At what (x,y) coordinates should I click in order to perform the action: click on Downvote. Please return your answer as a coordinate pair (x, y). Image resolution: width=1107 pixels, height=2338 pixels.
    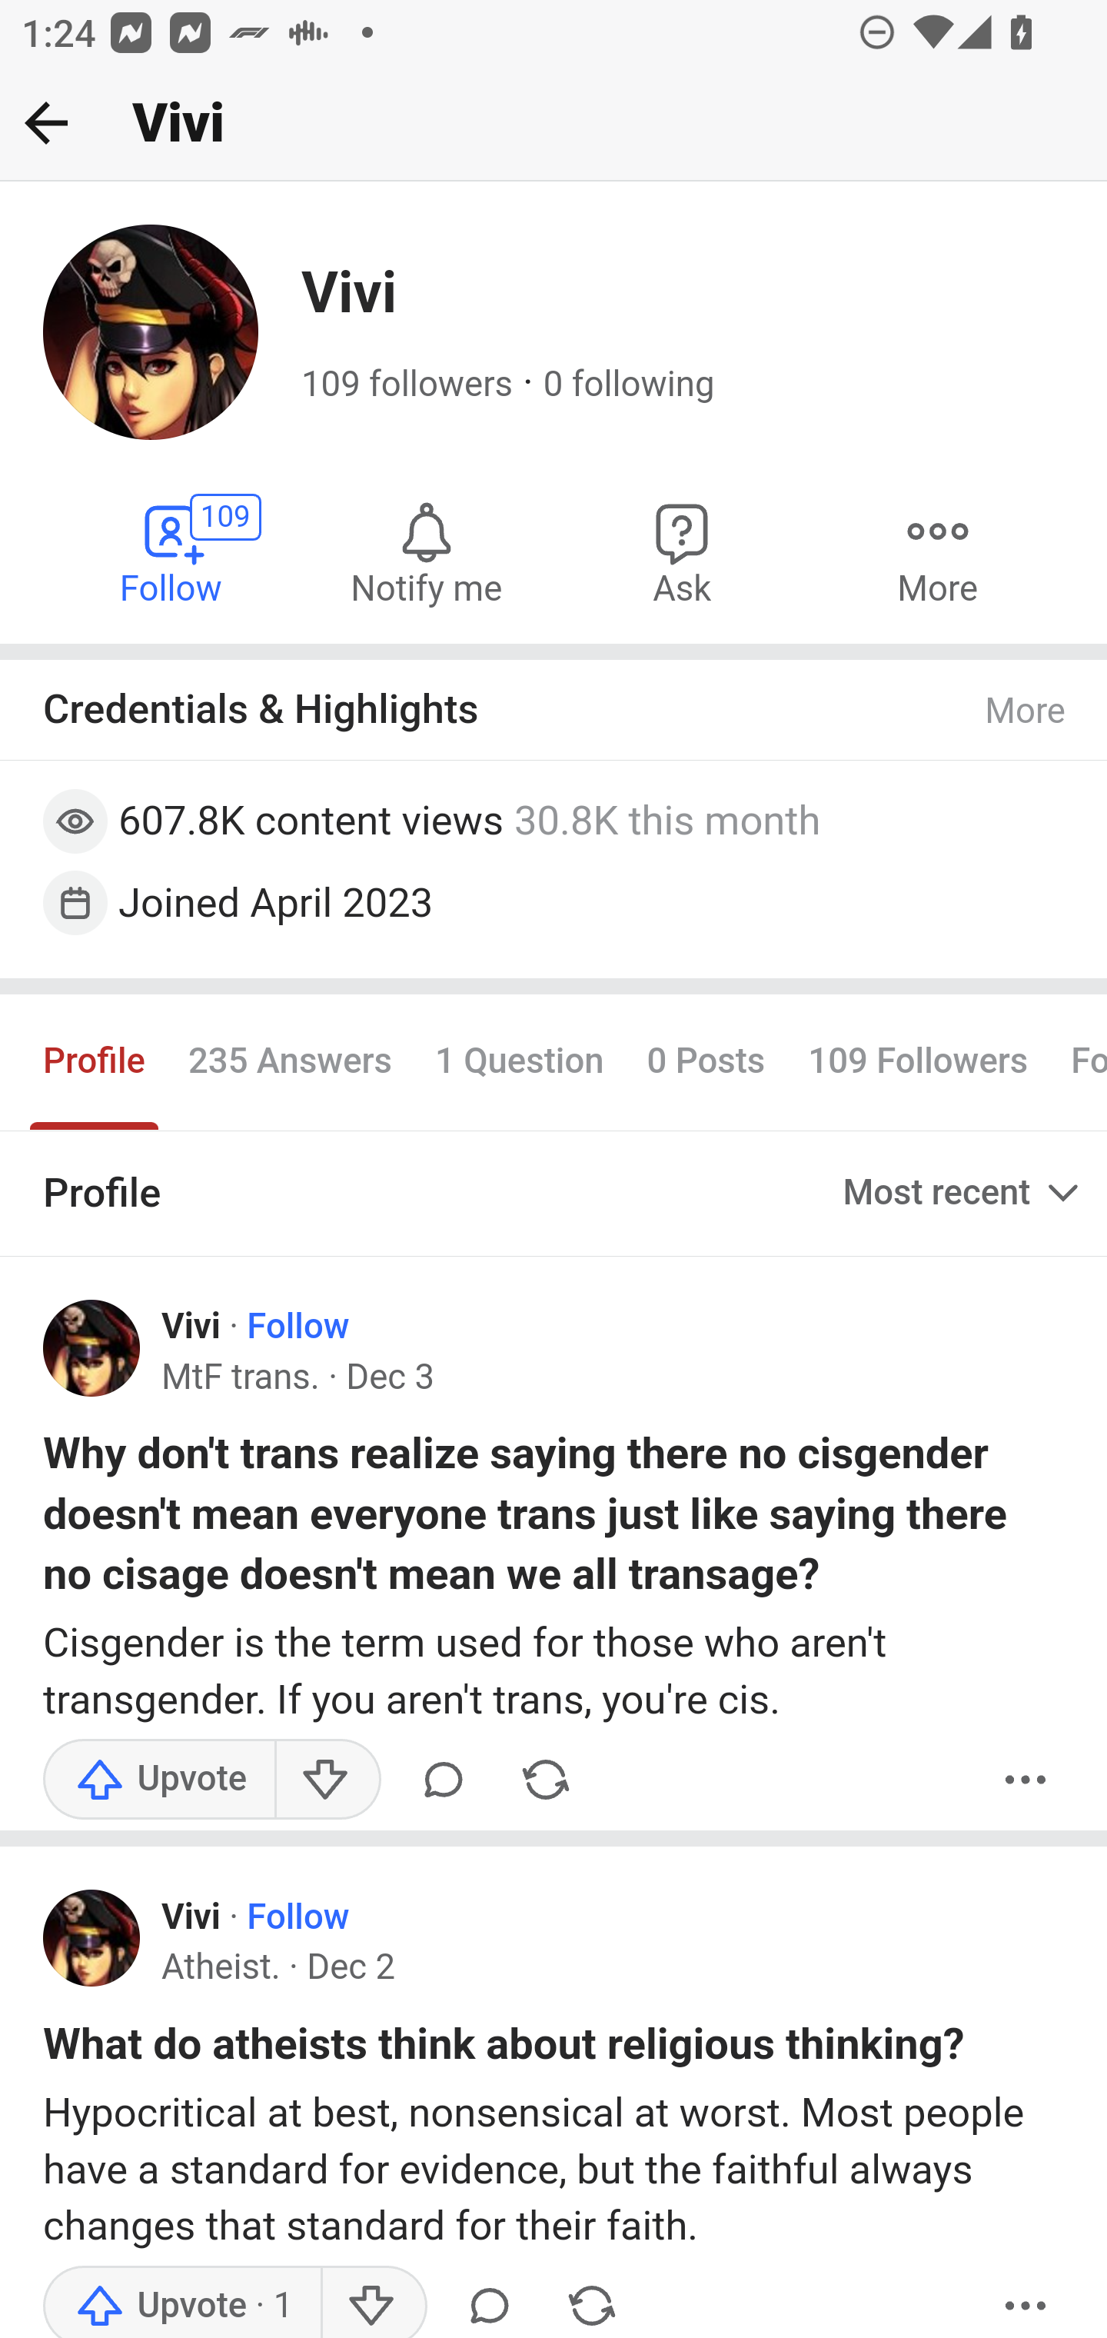
    Looking at the image, I should click on (326, 1779).